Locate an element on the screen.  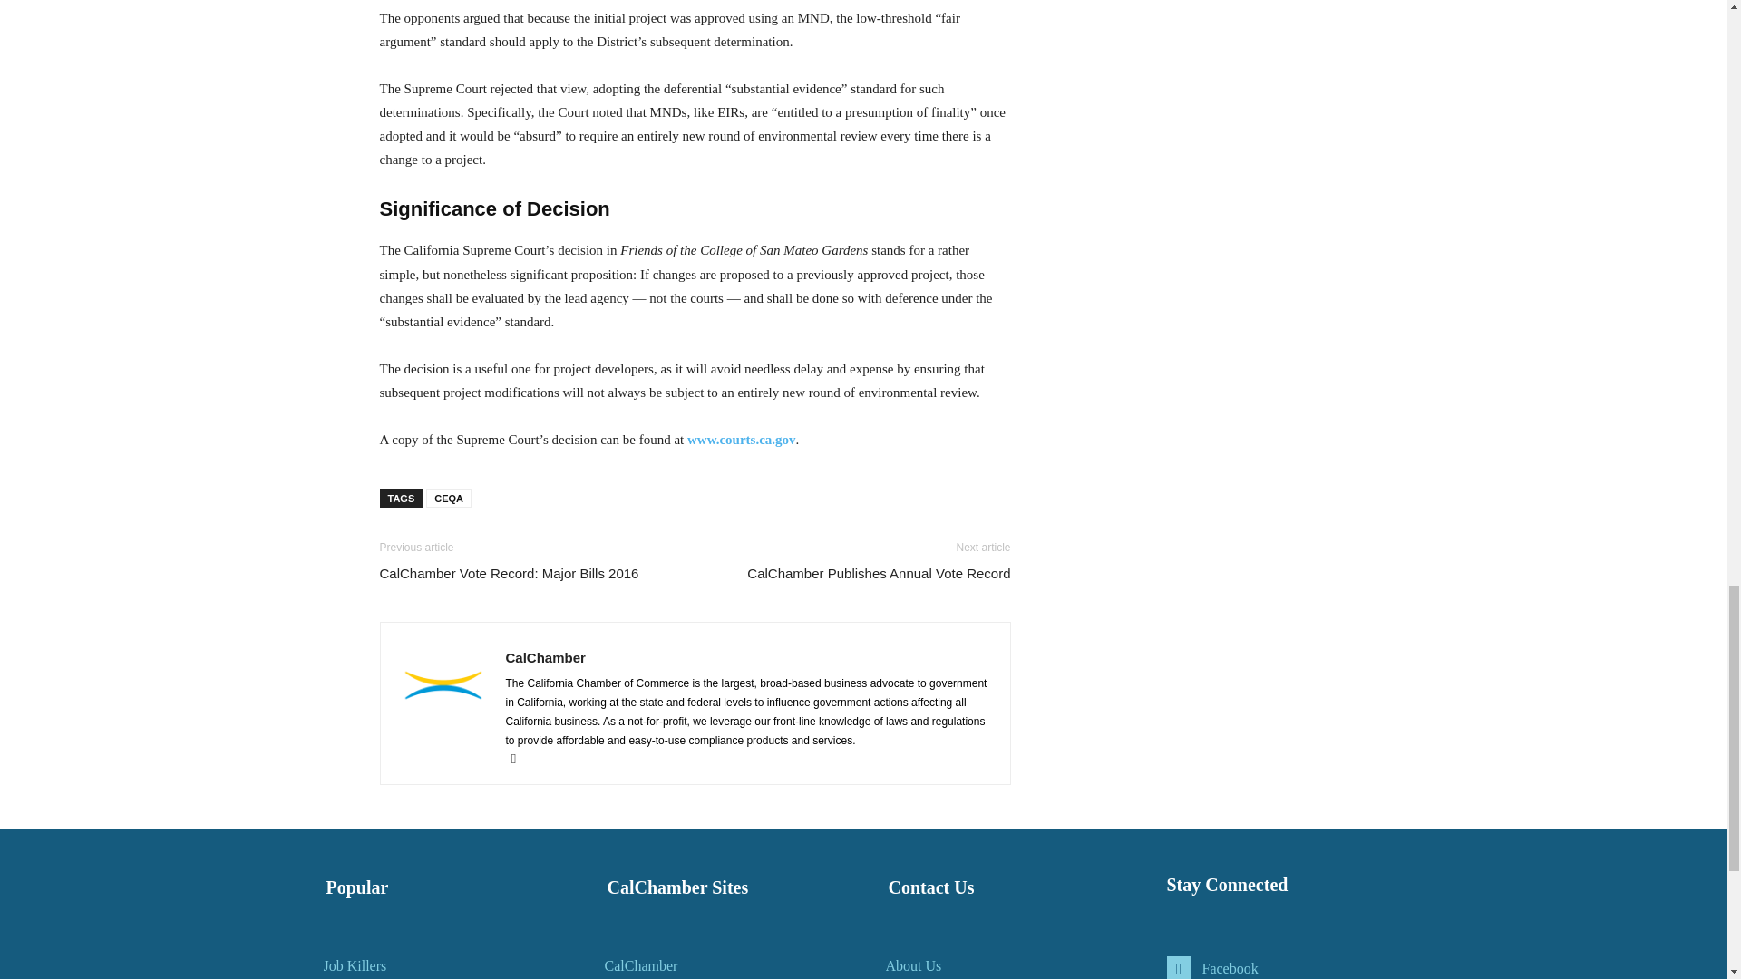
www.courts.ca.gov is located at coordinates (742, 439).